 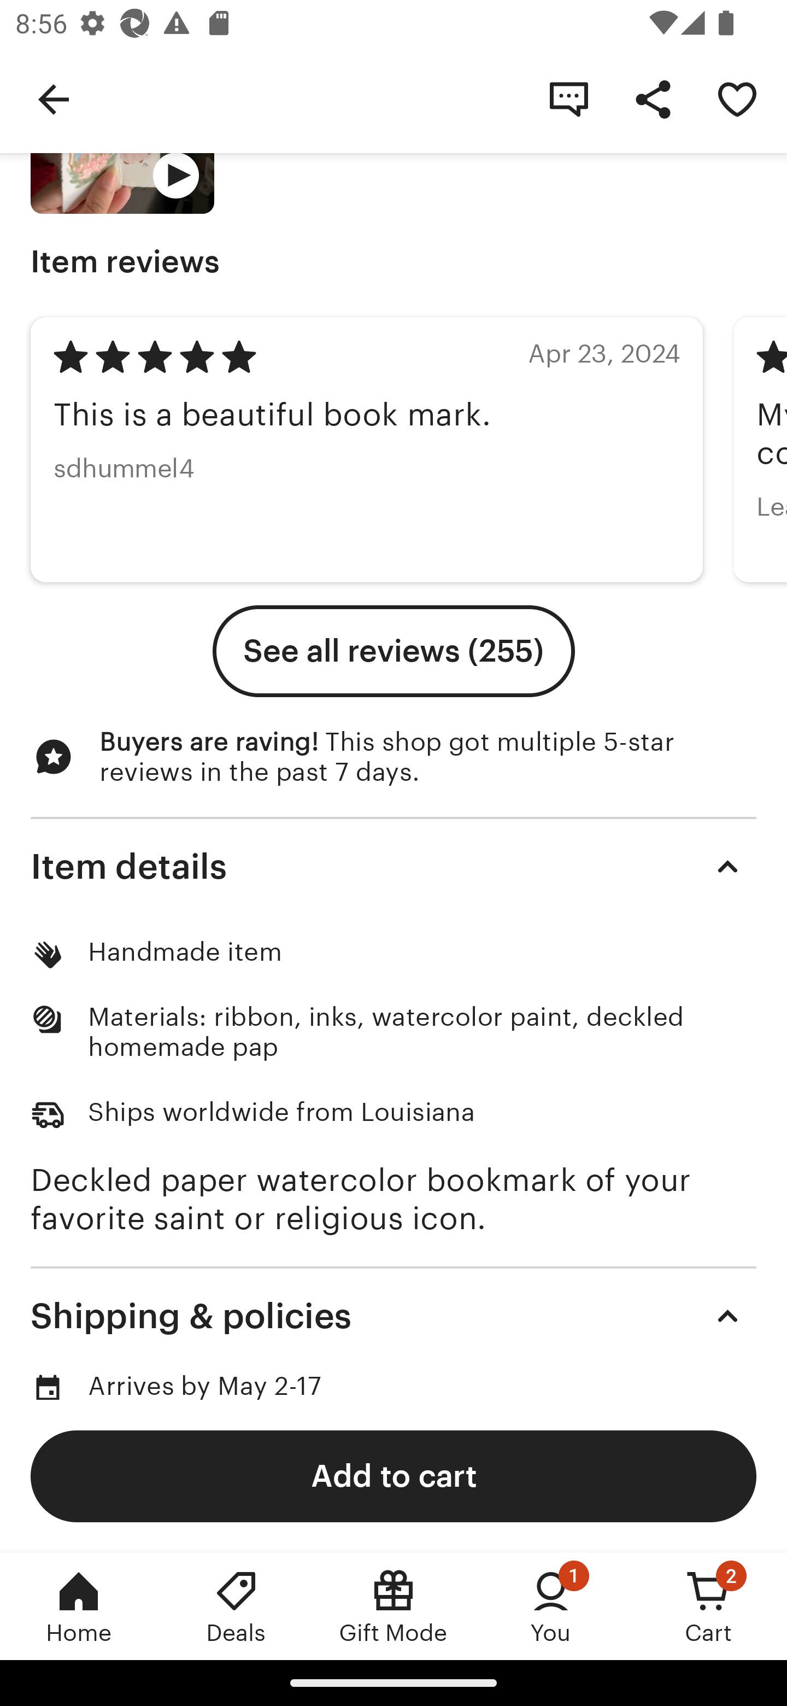 What do you see at coordinates (393, 652) in the screenshot?
I see `See all reviews (255)` at bounding box center [393, 652].